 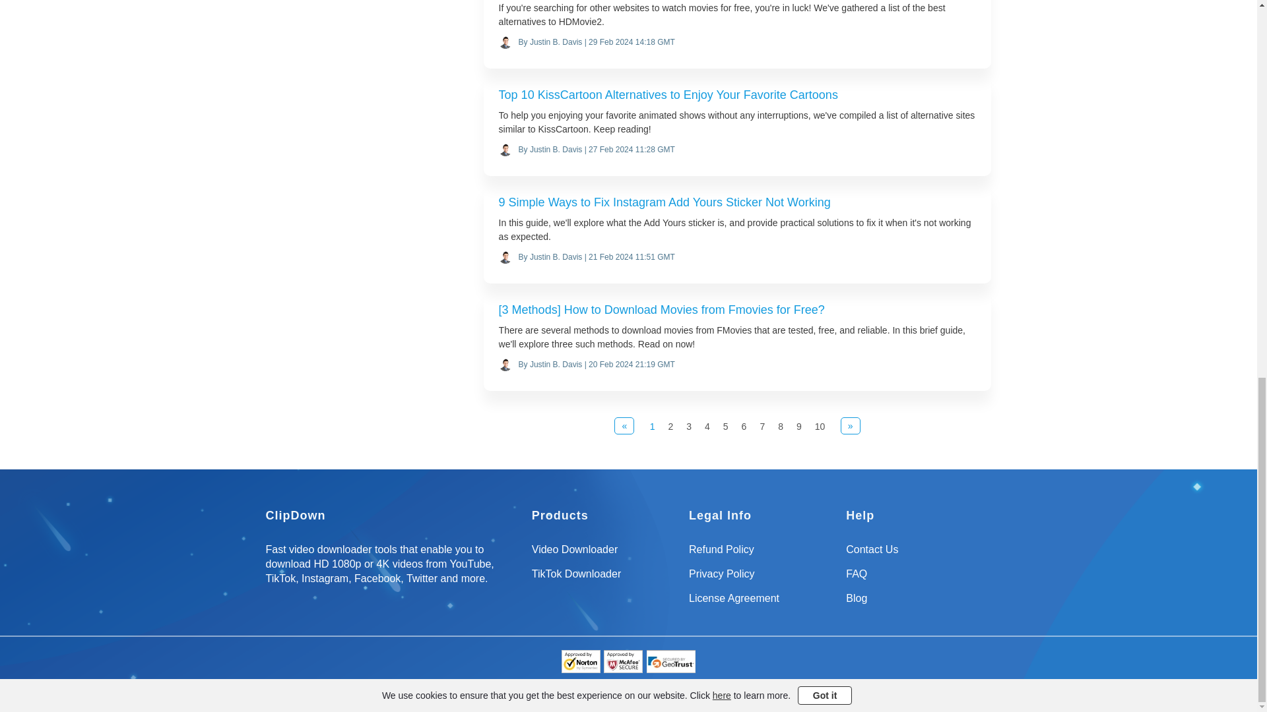 I want to click on Privacy Policy, so click(x=762, y=579).